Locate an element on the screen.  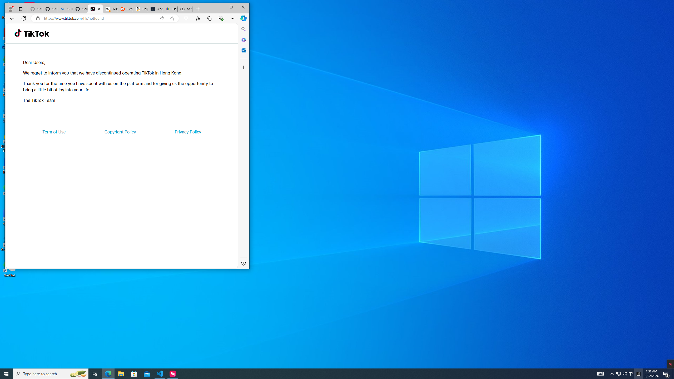
Wikipedia, the free encyclopedia is located at coordinates (110, 9).